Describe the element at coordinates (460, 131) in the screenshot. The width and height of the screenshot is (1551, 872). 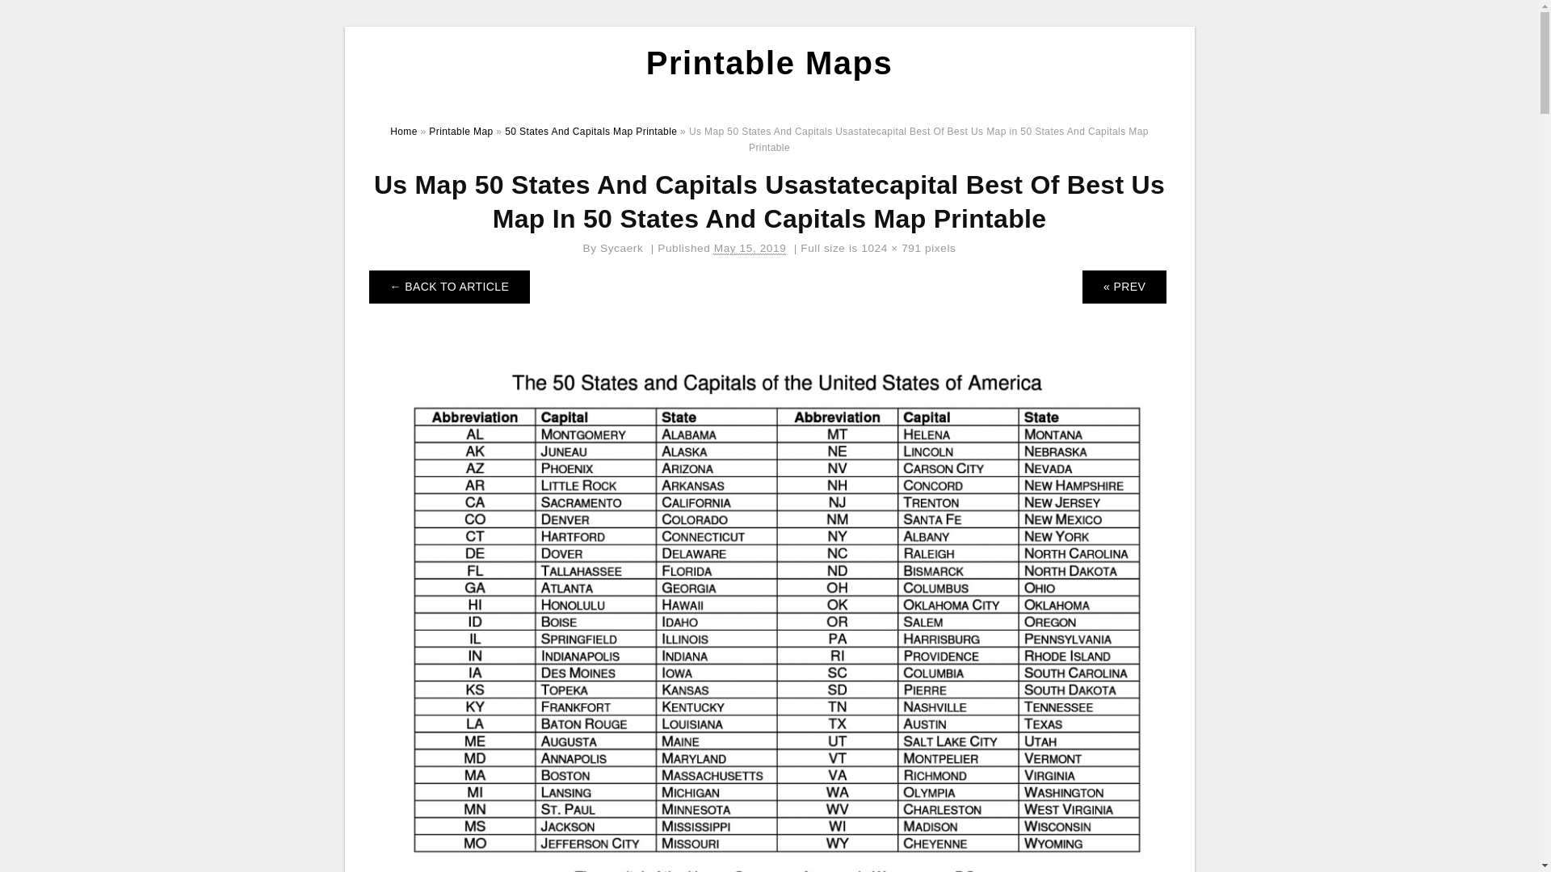
I see `Printable Map` at that location.